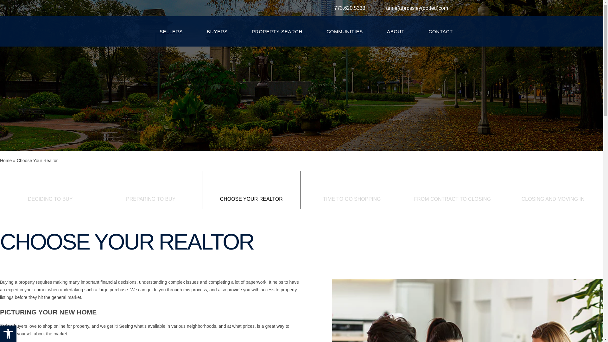 The image size is (608, 342). Describe the element at coordinates (217, 32) in the screenshot. I see `BUYERS` at that location.